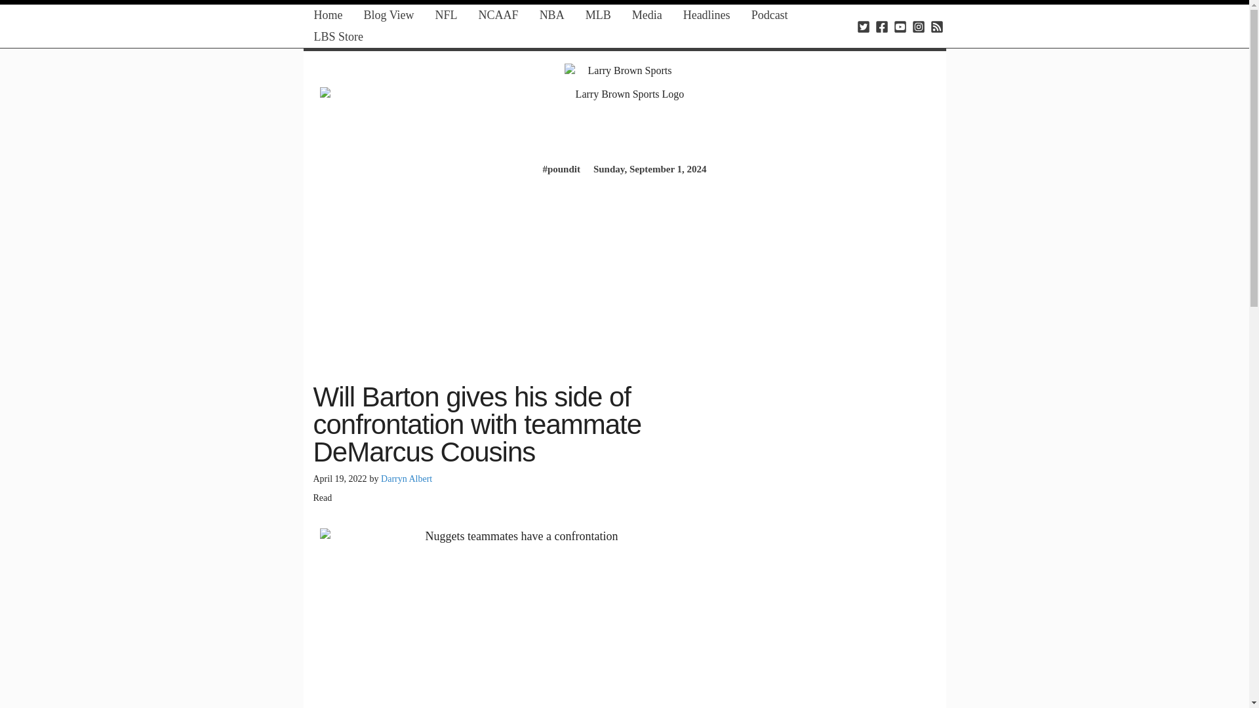 The image size is (1259, 708). What do you see at coordinates (707, 14) in the screenshot?
I see `Headlines` at bounding box center [707, 14].